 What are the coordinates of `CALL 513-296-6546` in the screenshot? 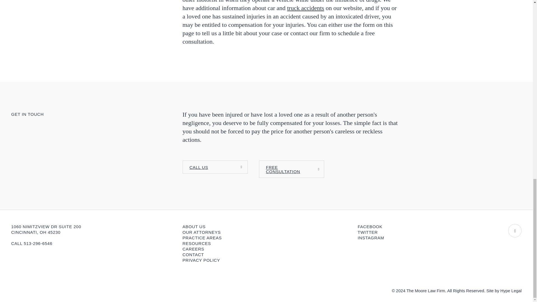 It's located at (32, 243).